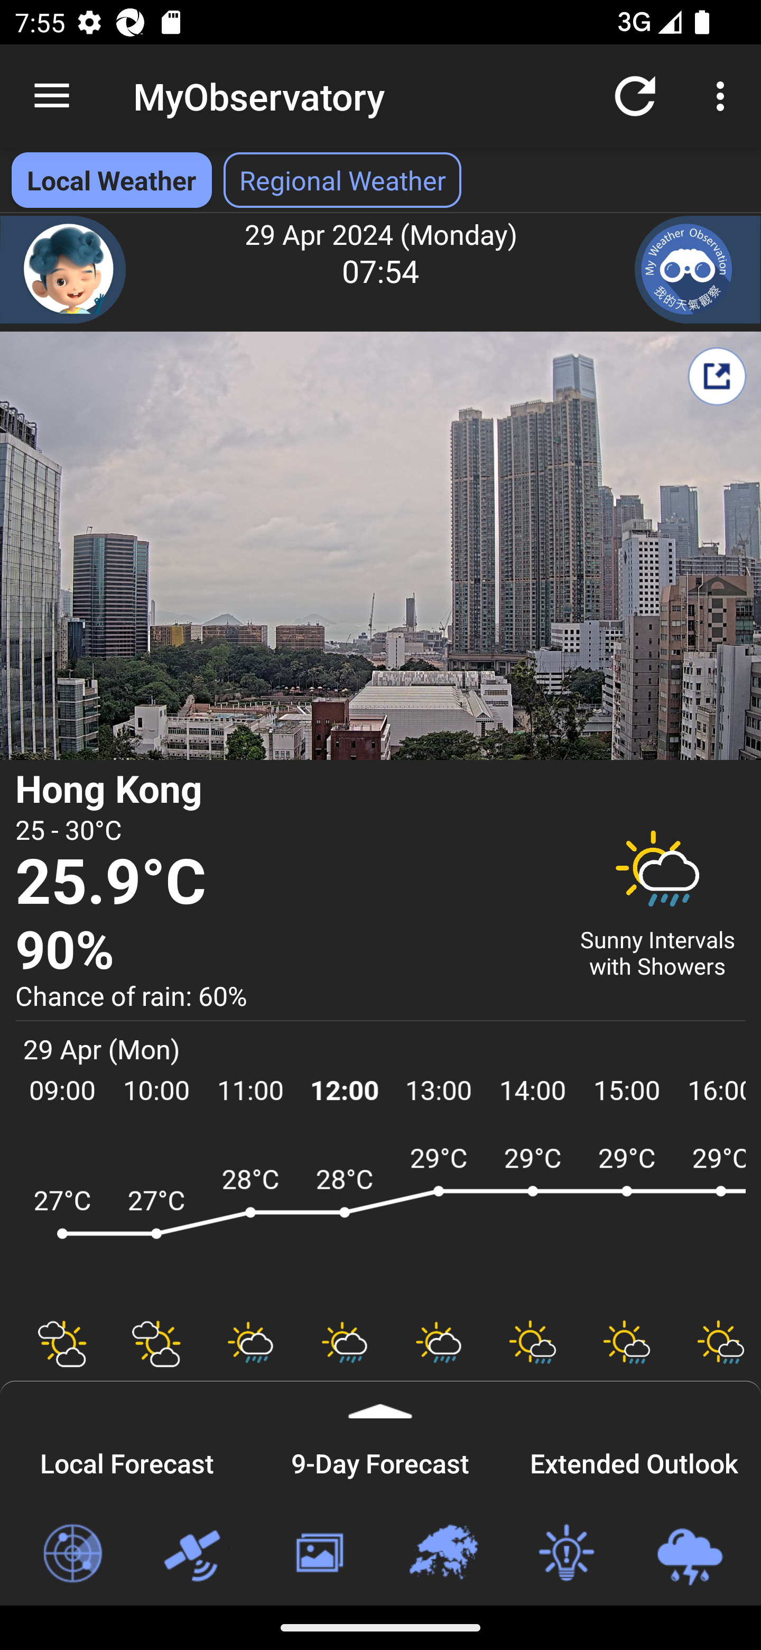 The image size is (761, 1650). Describe the element at coordinates (635, 95) in the screenshot. I see `Refresh` at that location.